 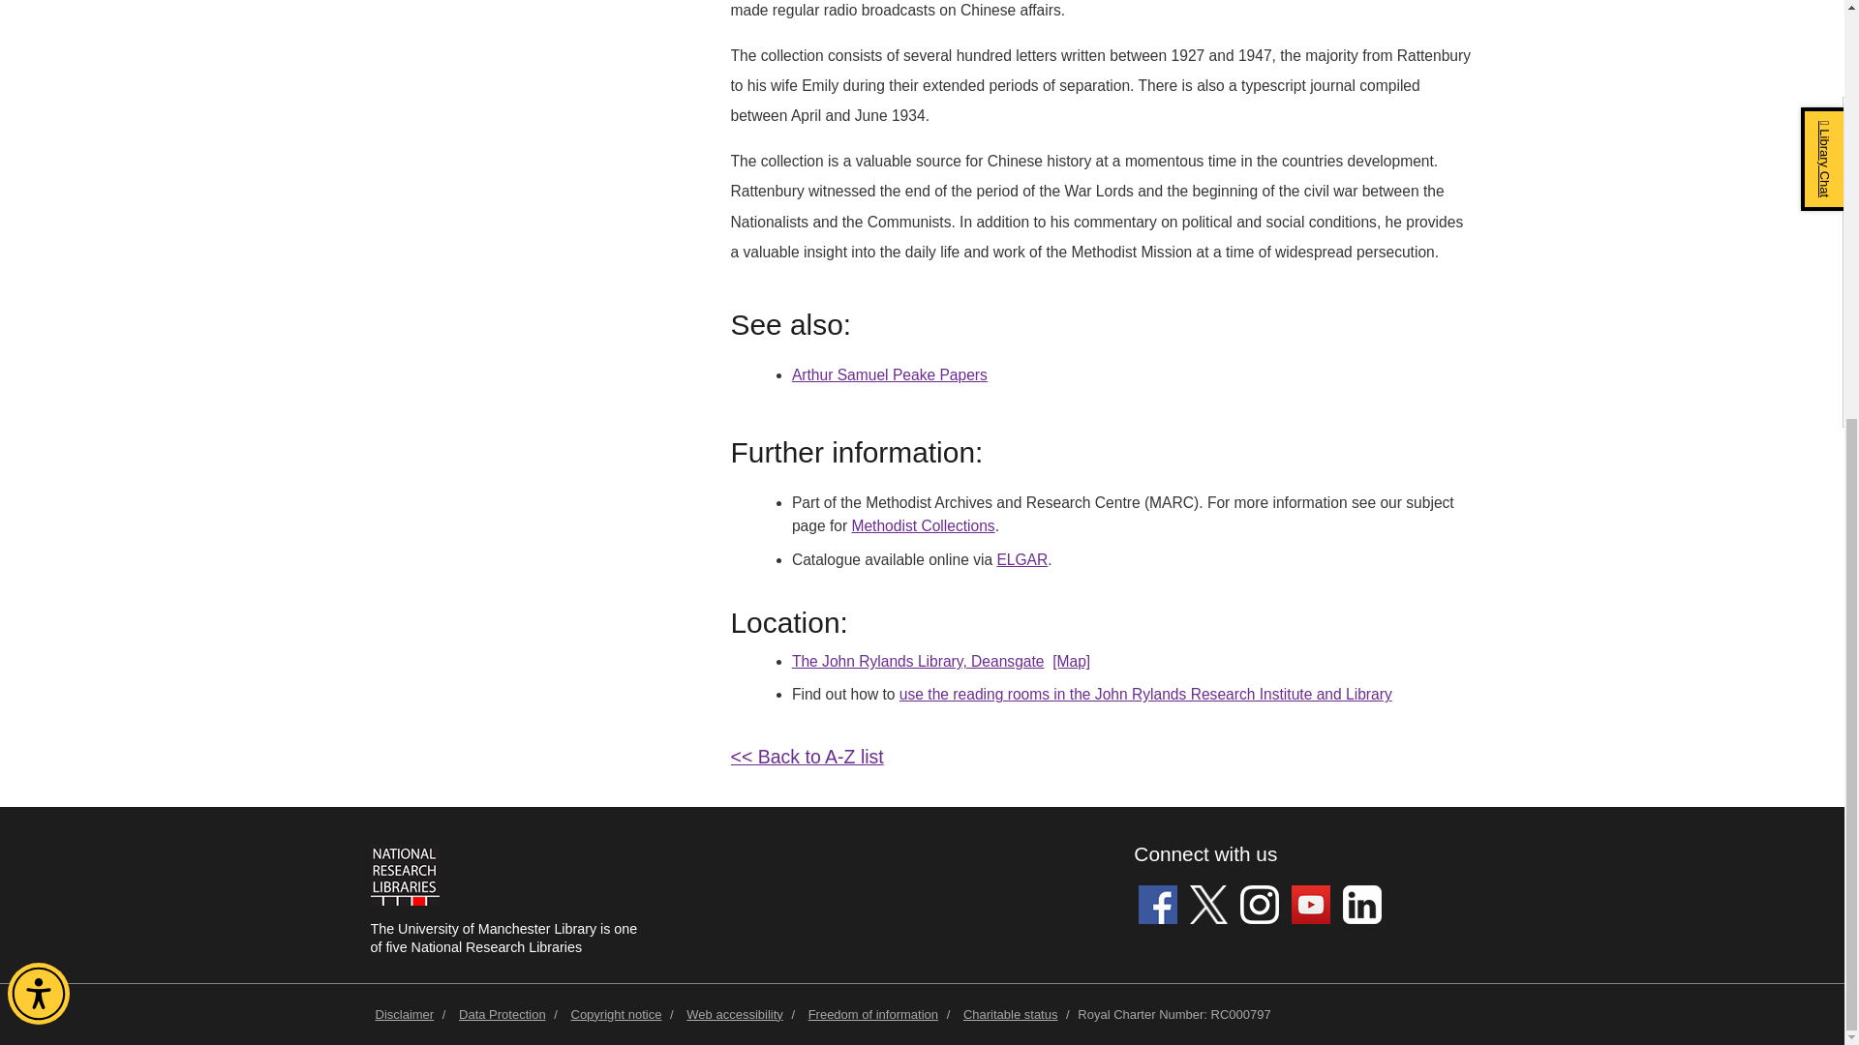 I want to click on The John Rylands Library, Deansgate, so click(x=918, y=662).